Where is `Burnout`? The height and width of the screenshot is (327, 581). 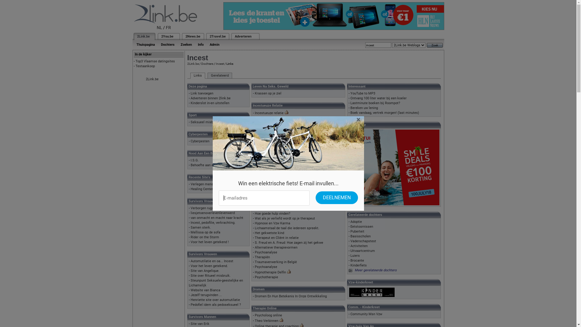
Burnout is located at coordinates (261, 151).